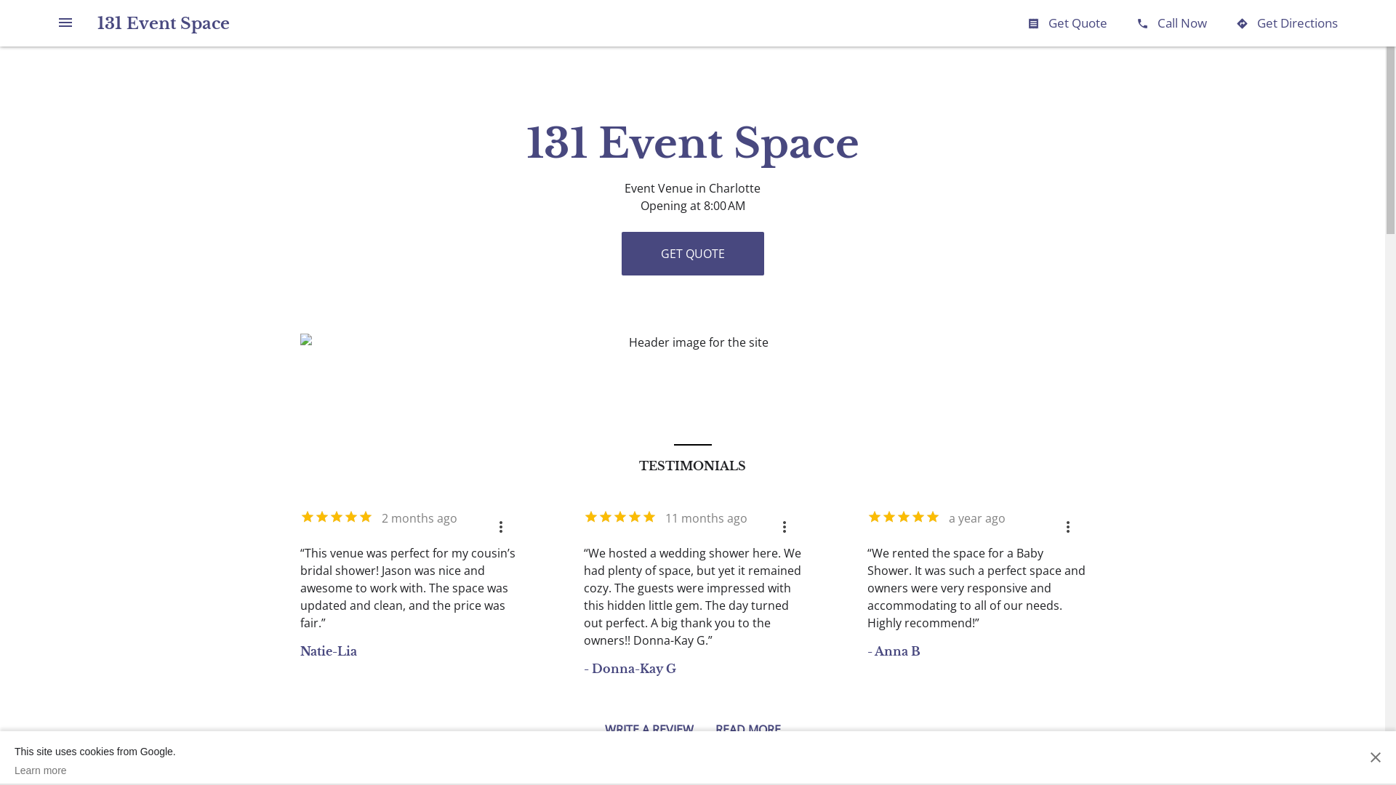 The height and width of the screenshot is (785, 1396). I want to click on GET QUOTE, so click(692, 254).